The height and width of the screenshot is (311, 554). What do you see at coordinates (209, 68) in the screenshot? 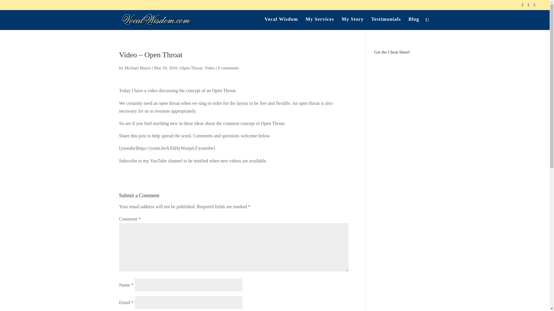
I see `Video` at bounding box center [209, 68].